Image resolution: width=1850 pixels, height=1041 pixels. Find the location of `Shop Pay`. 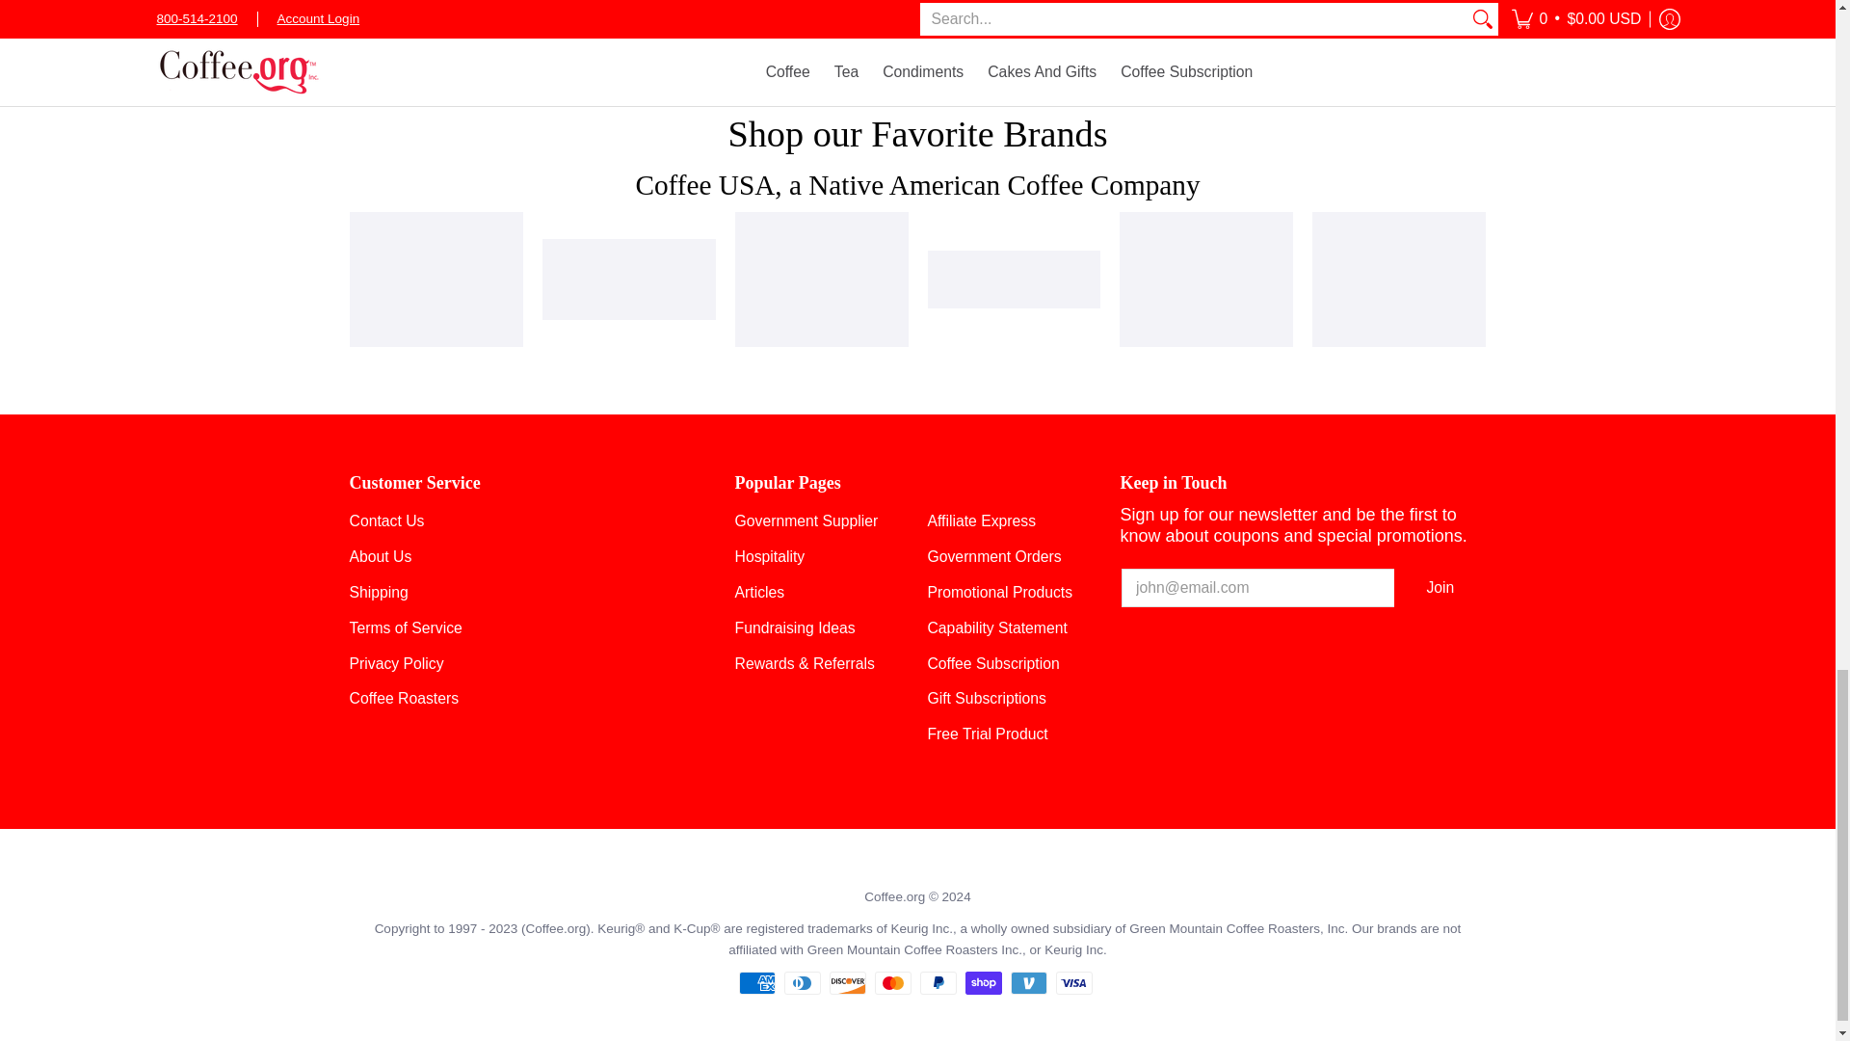

Shop Pay is located at coordinates (984, 983).